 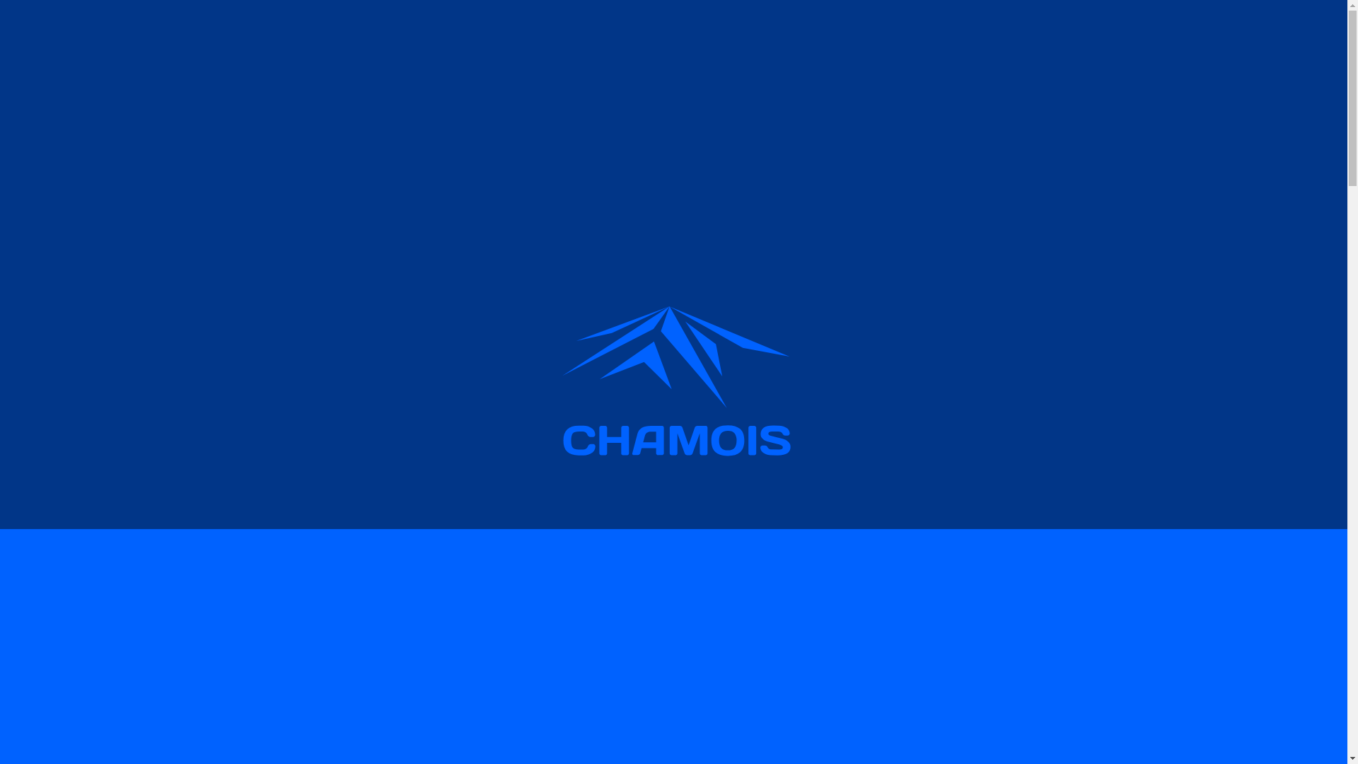 I want to click on Media Hub, so click(x=642, y=45).